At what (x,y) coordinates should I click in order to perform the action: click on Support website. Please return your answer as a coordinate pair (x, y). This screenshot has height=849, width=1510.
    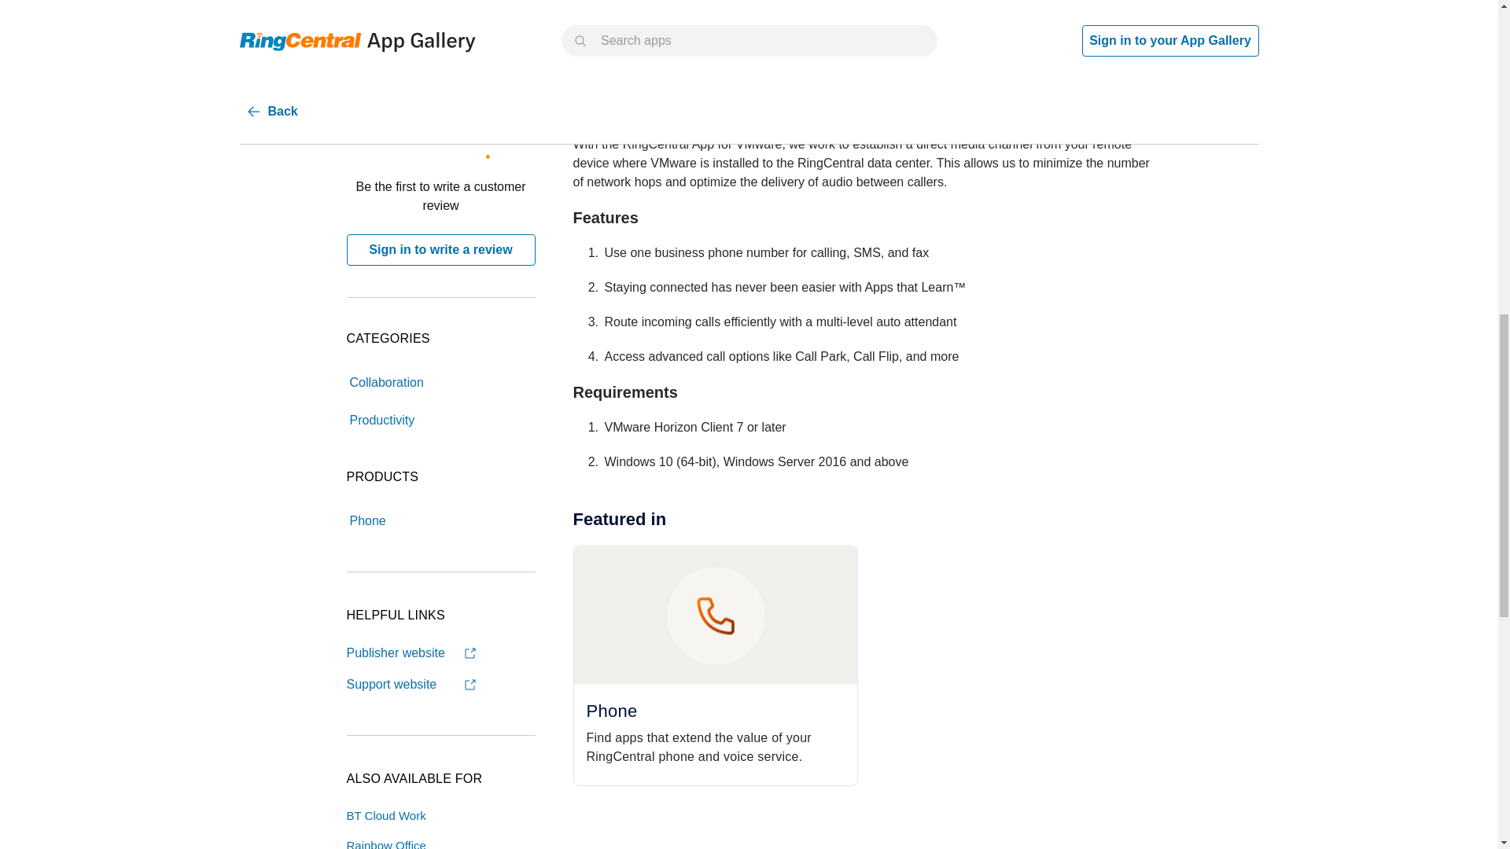
    Looking at the image, I should click on (411, 684).